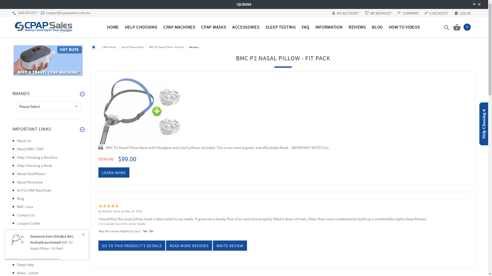  I want to click on BMC P2 Nasal Pillow - Fit Pack, so click(167, 47).